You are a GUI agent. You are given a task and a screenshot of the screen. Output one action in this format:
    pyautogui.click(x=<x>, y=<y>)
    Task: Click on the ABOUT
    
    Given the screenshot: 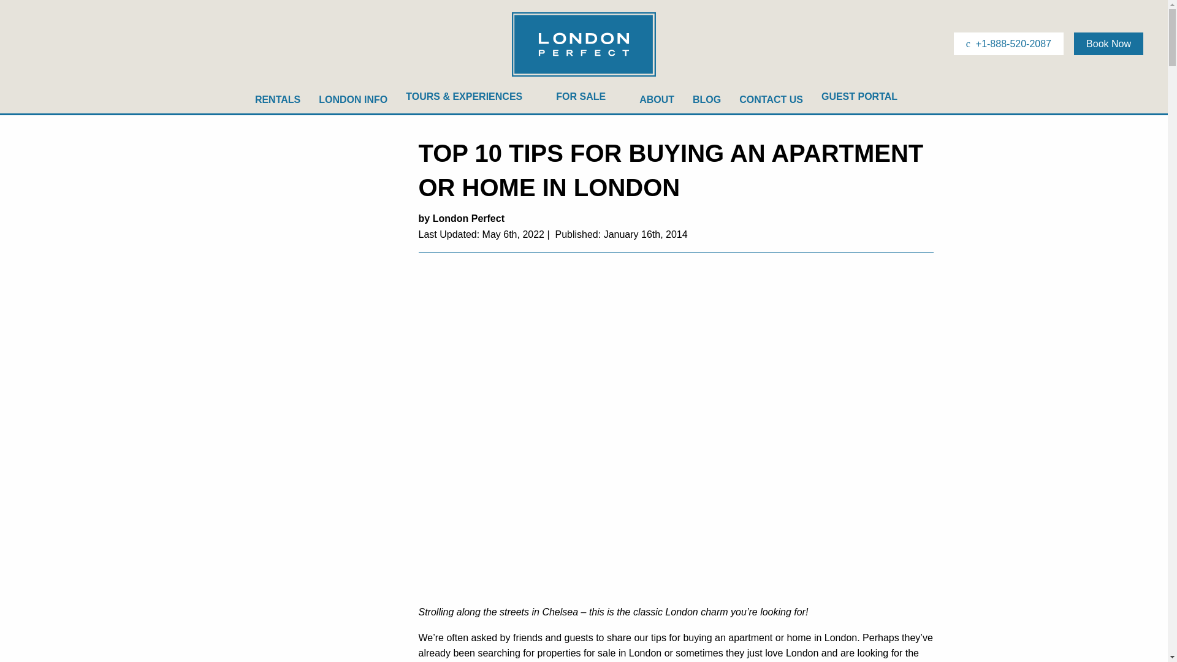 What is the action you would take?
    pyautogui.click(x=657, y=99)
    